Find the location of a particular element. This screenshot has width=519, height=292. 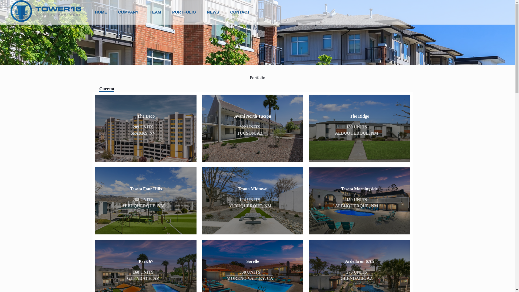

CONTACT is located at coordinates (240, 12).